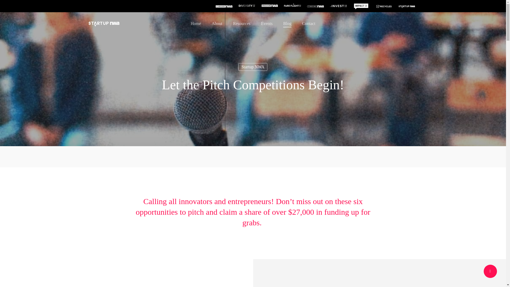 The width and height of the screenshot is (510, 287). Describe the element at coordinates (267, 24) in the screenshot. I see `Events` at that location.